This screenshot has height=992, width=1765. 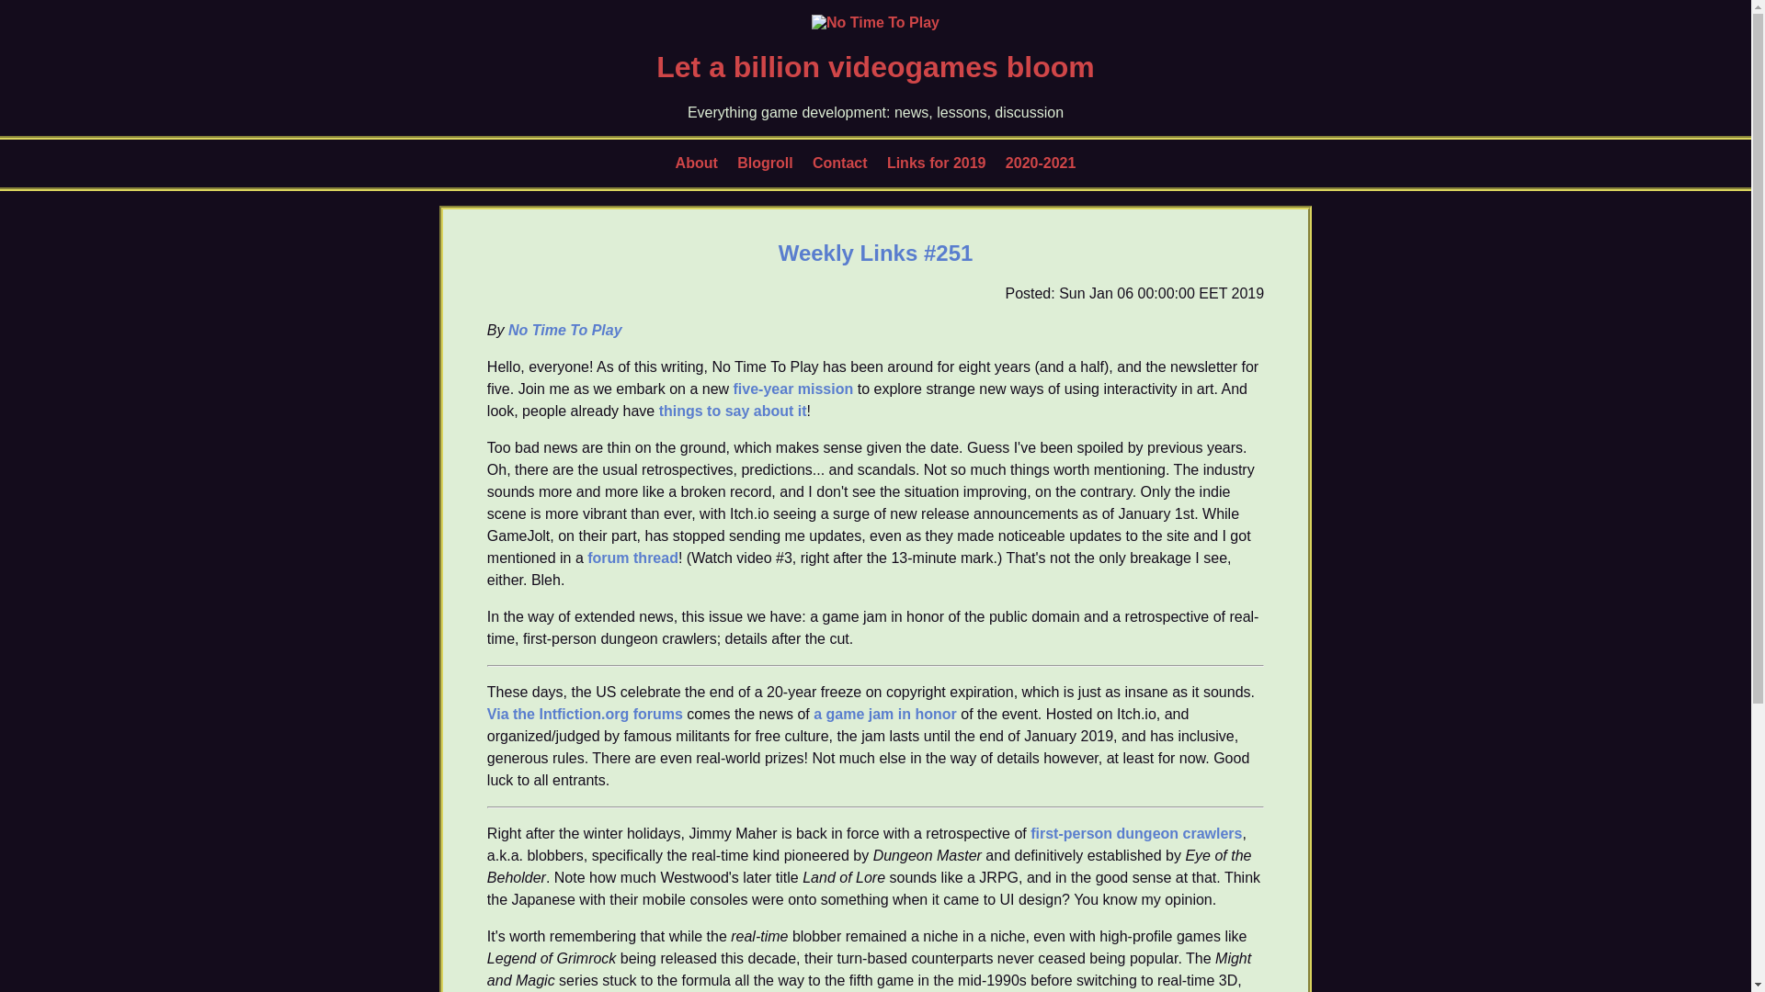 What do you see at coordinates (840, 162) in the screenshot?
I see `Contact` at bounding box center [840, 162].